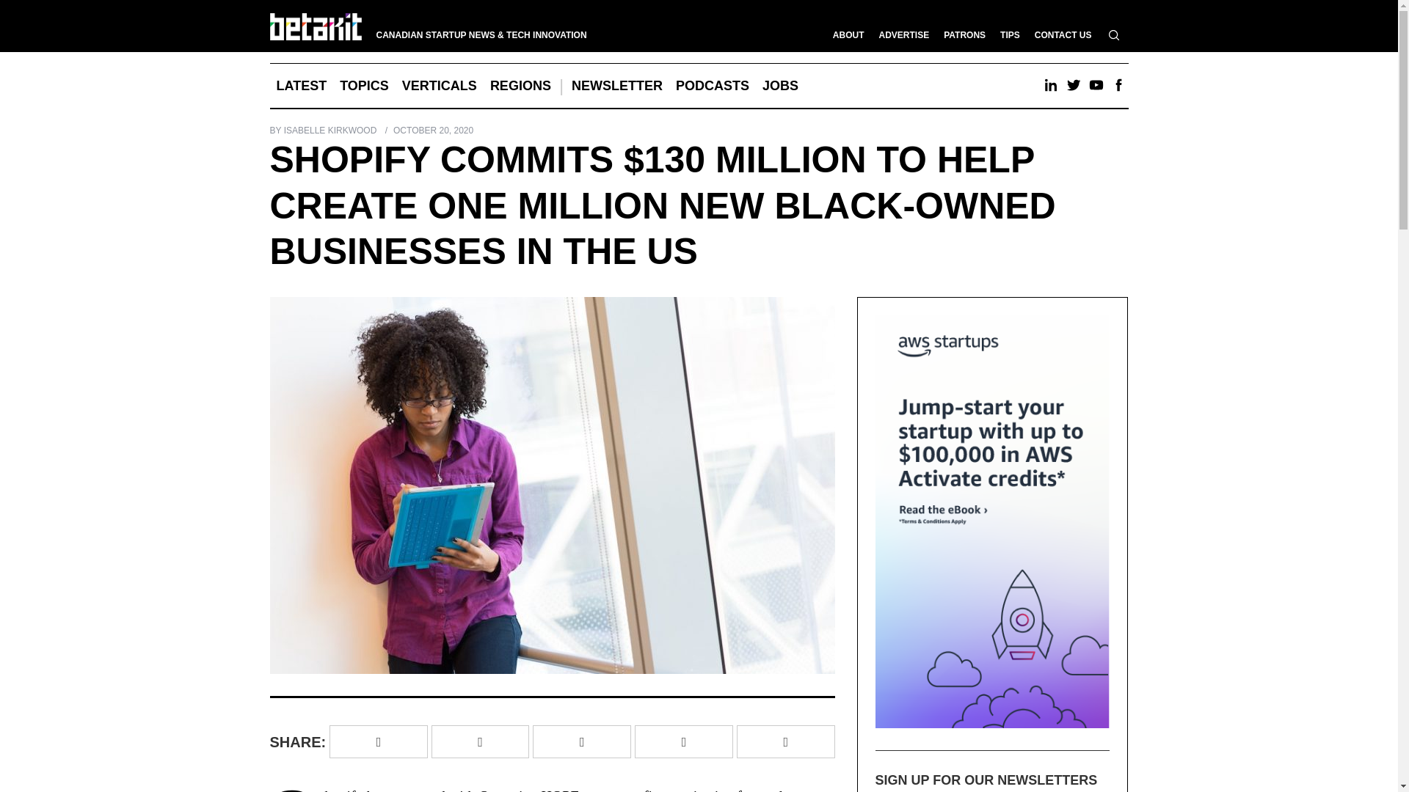  Describe the element at coordinates (848, 35) in the screenshot. I see `ABOUT` at that location.